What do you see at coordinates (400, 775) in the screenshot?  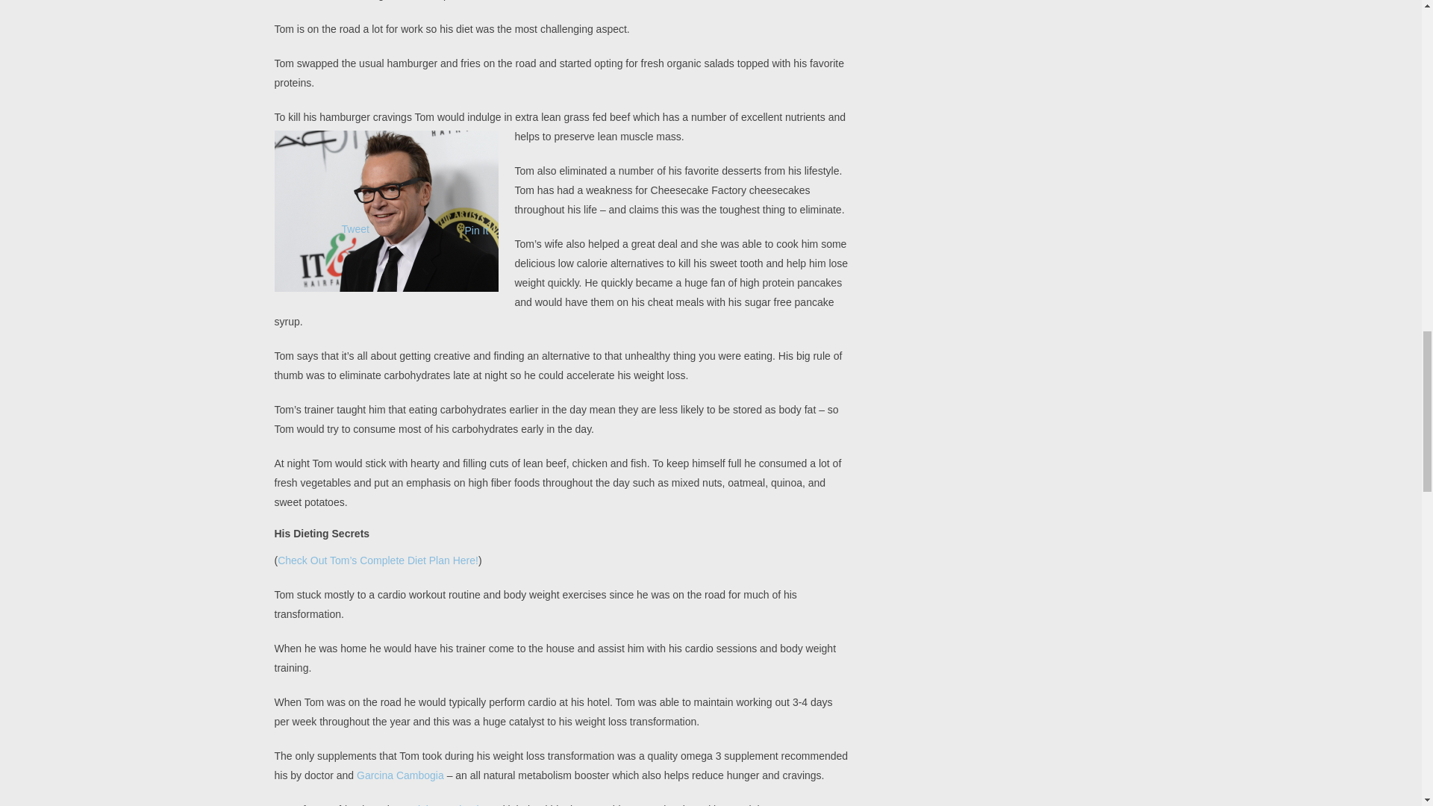 I see `Garcina Cambogia` at bounding box center [400, 775].